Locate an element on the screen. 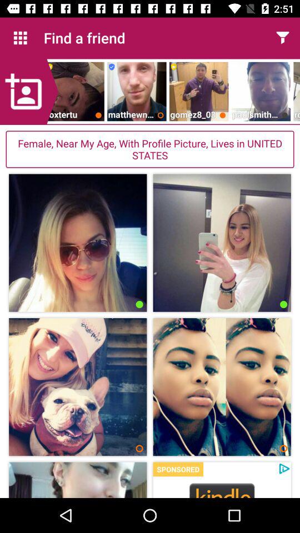 The height and width of the screenshot is (533, 300). flip to sponsored item is located at coordinates (178, 469).